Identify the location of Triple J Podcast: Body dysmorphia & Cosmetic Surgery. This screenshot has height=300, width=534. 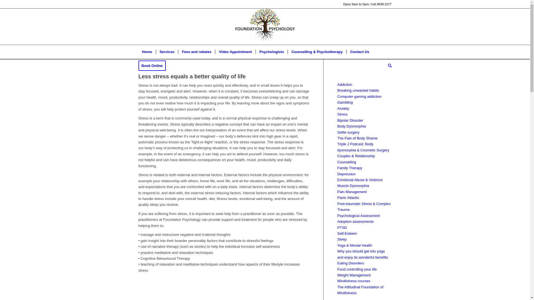
(363, 147).